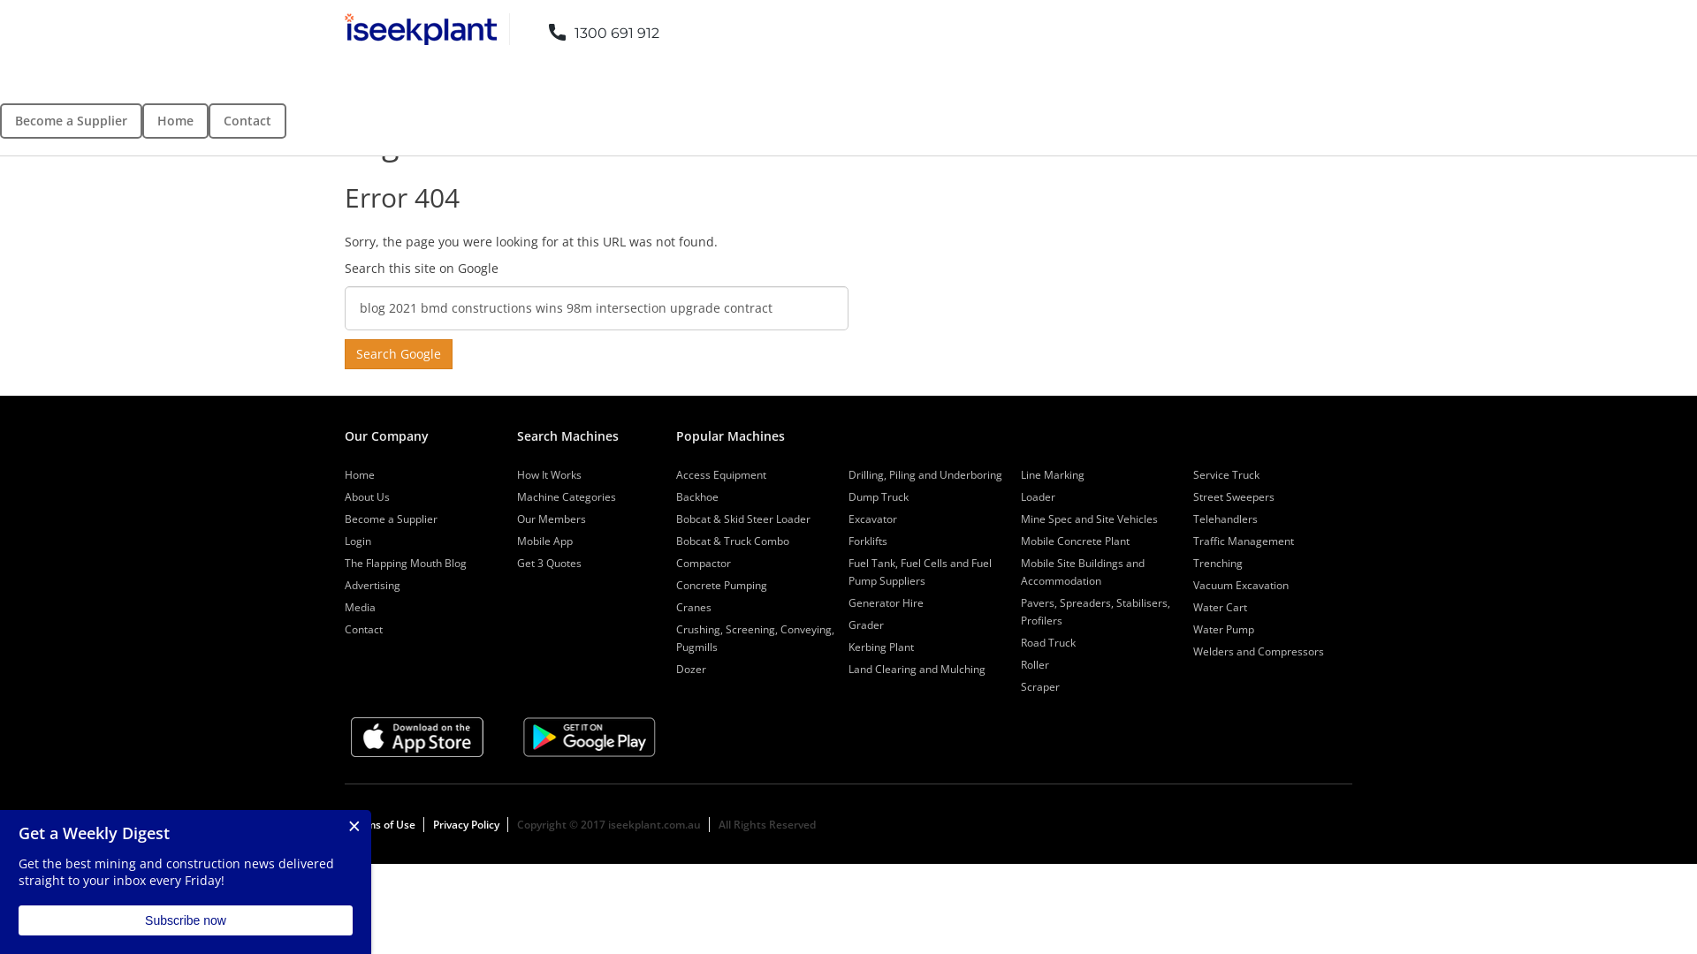 Image resolution: width=1697 pixels, height=954 pixels. I want to click on Login, so click(358, 541).